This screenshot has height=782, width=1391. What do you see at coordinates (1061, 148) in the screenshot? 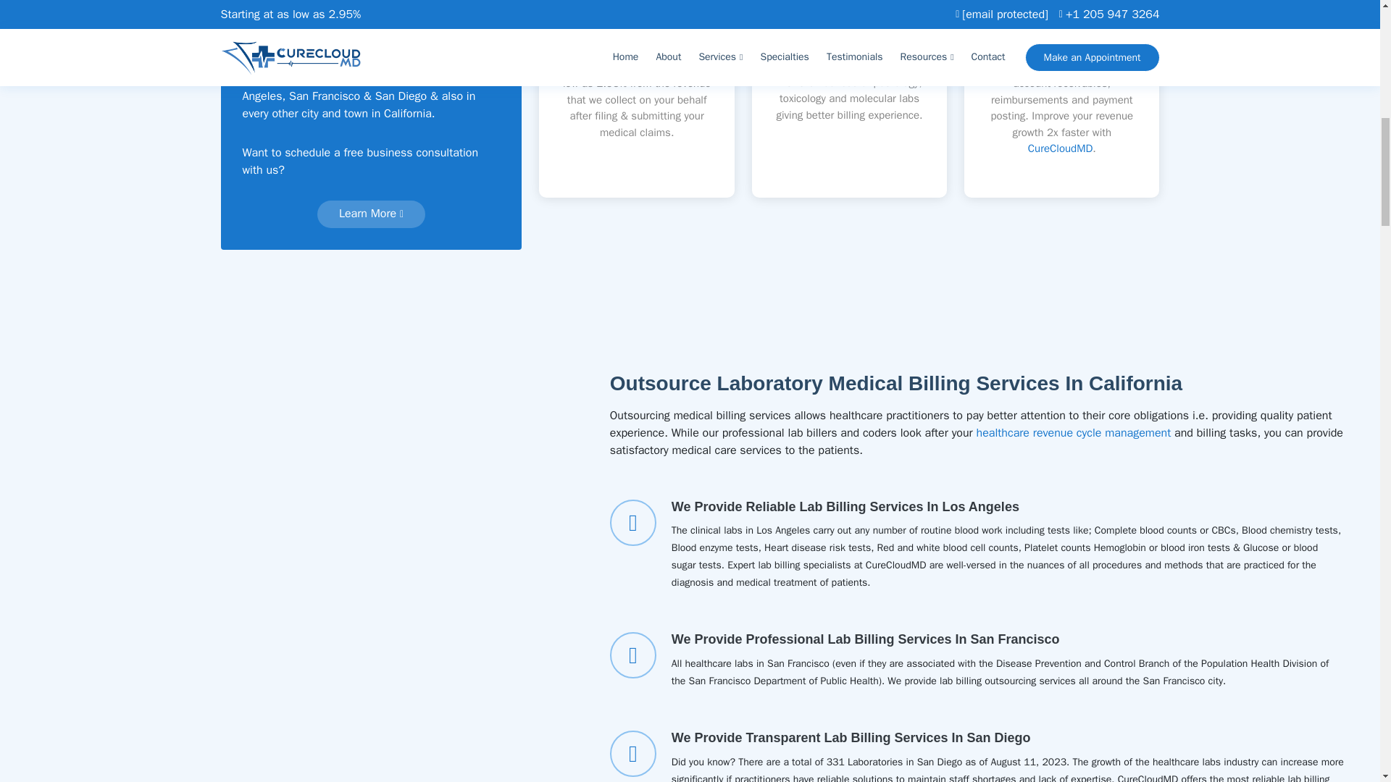
I see `CureCloudMD` at bounding box center [1061, 148].